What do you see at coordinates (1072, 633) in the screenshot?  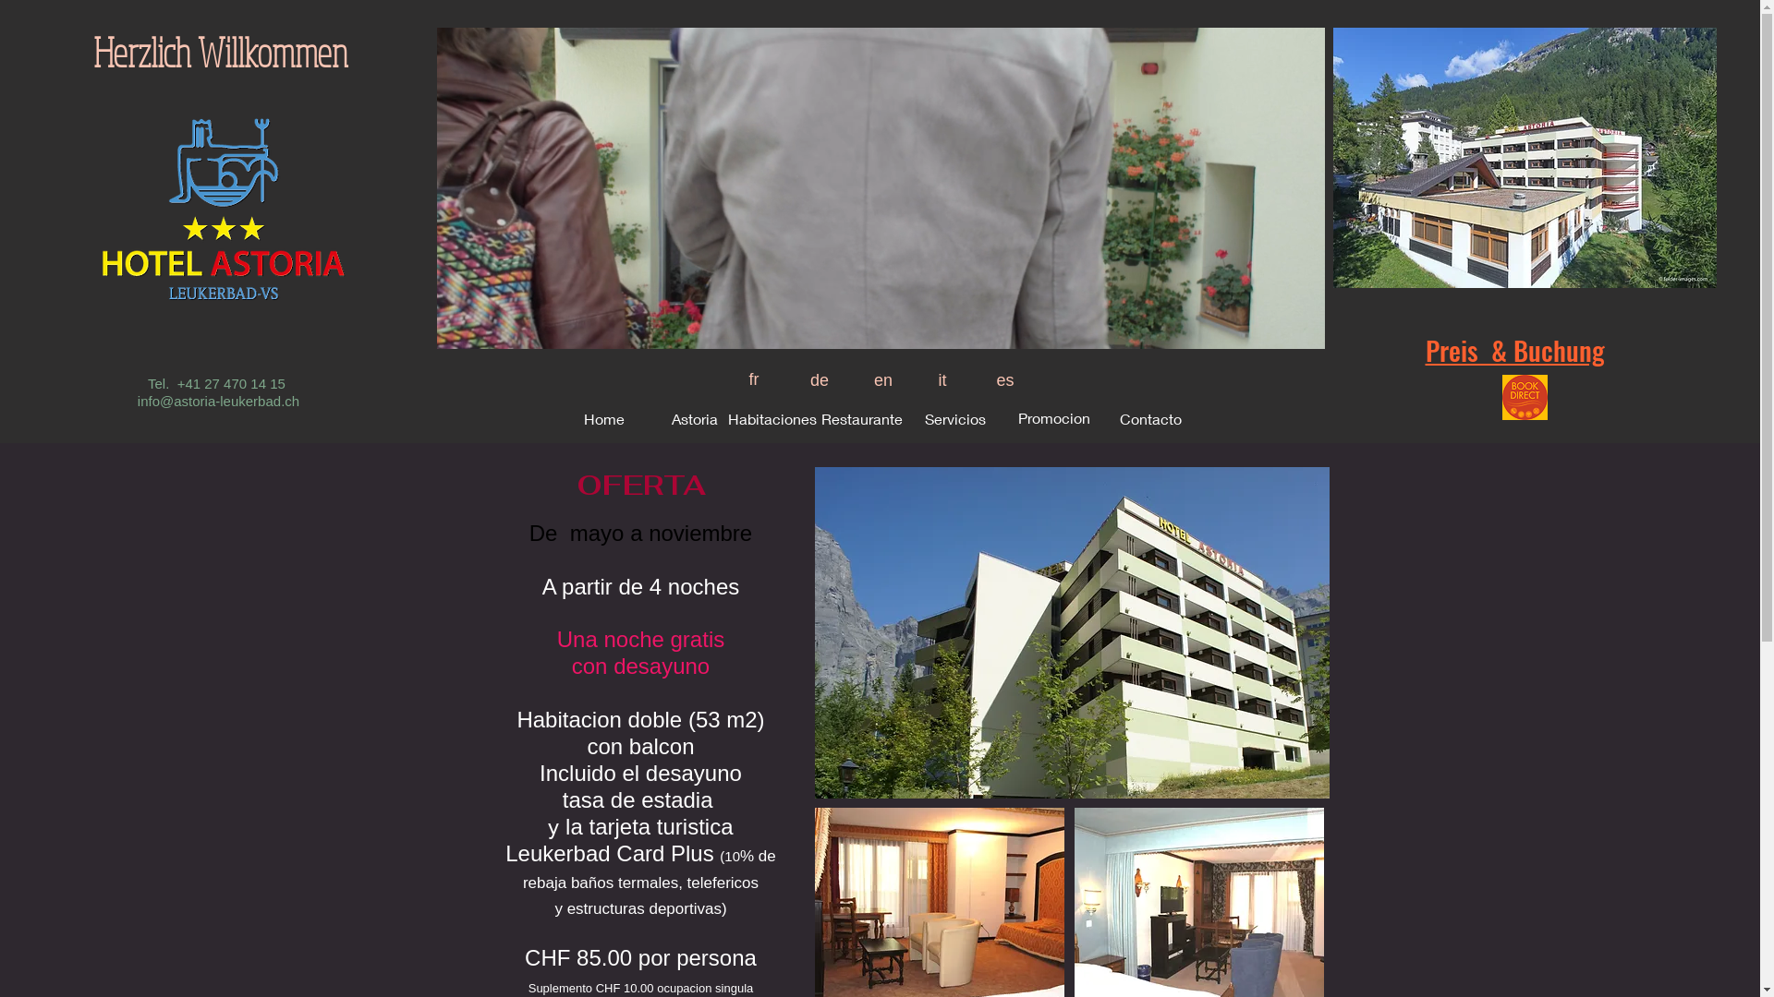 I see `Hotel Astoria Leukerba` at bounding box center [1072, 633].